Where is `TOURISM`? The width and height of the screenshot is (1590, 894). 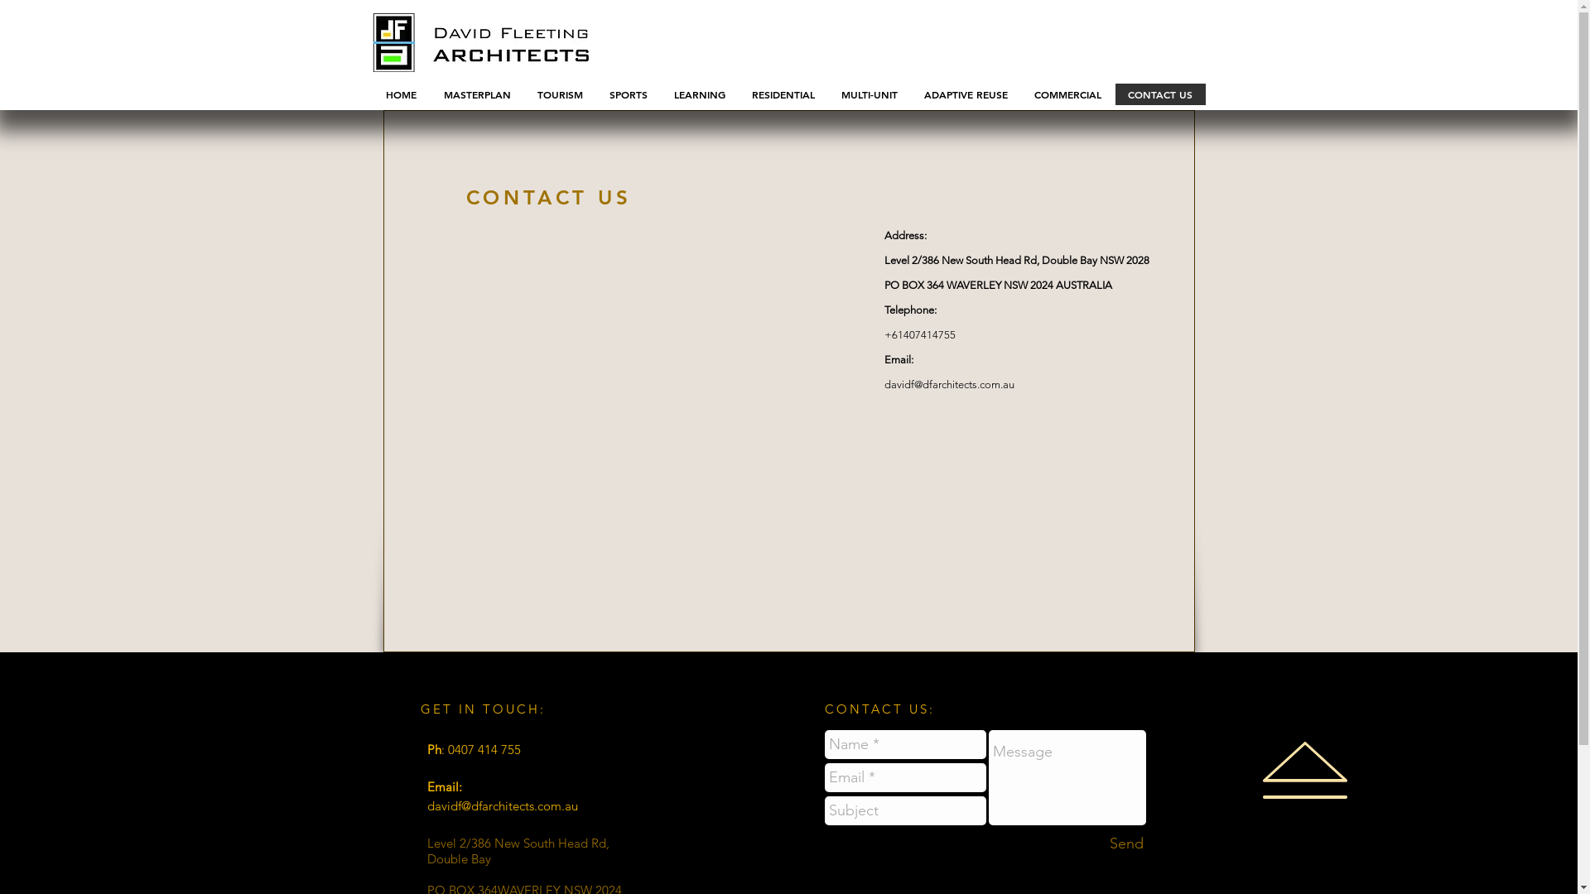 TOURISM is located at coordinates (560, 94).